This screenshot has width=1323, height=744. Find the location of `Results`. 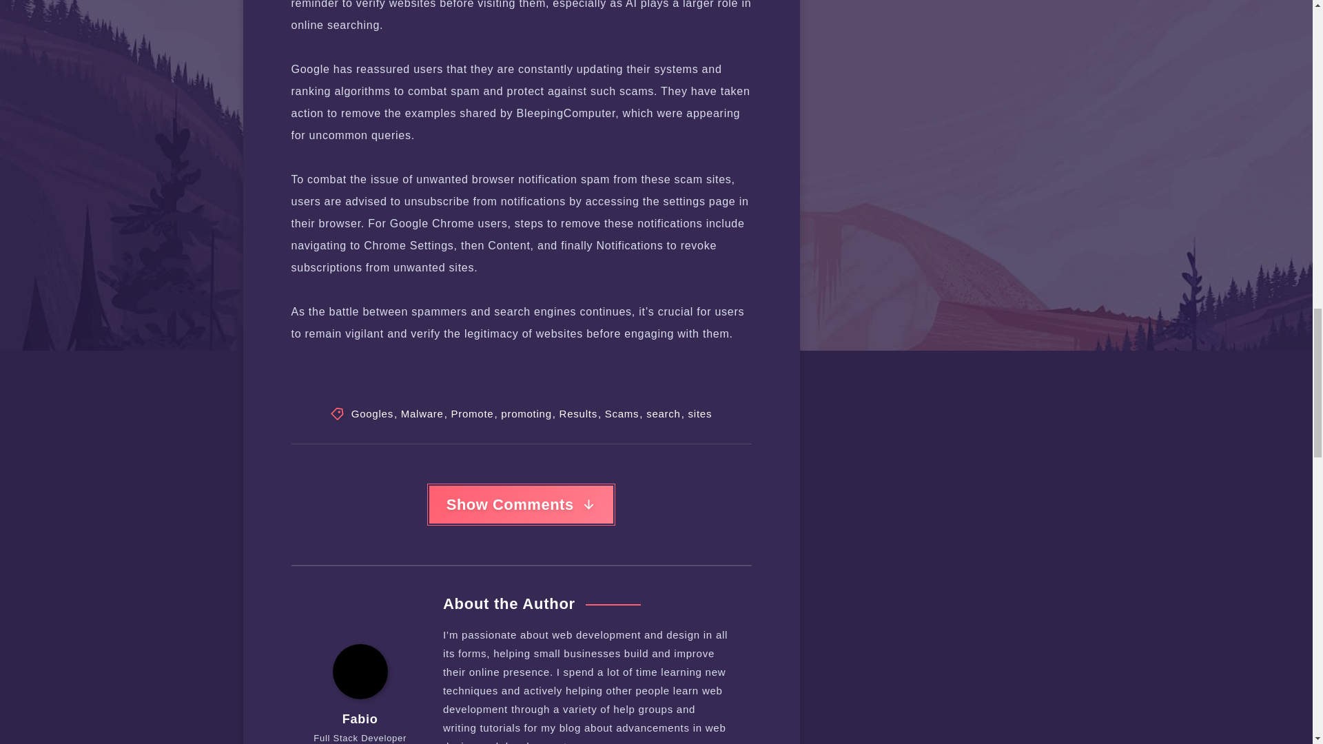

Results is located at coordinates (579, 414).